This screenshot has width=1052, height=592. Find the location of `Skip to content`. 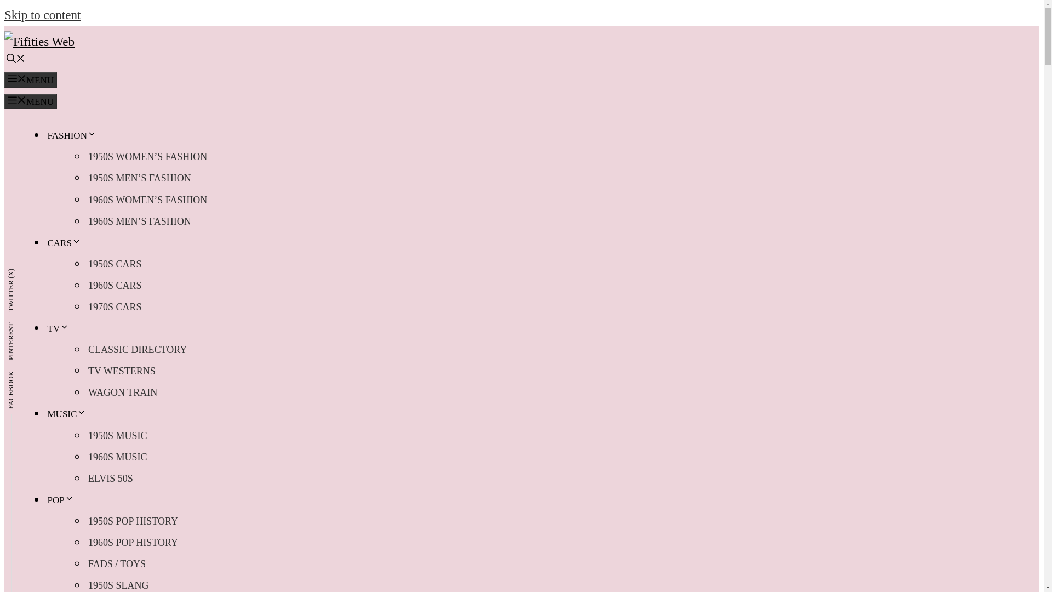

Skip to content is located at coordinates (42, 15).